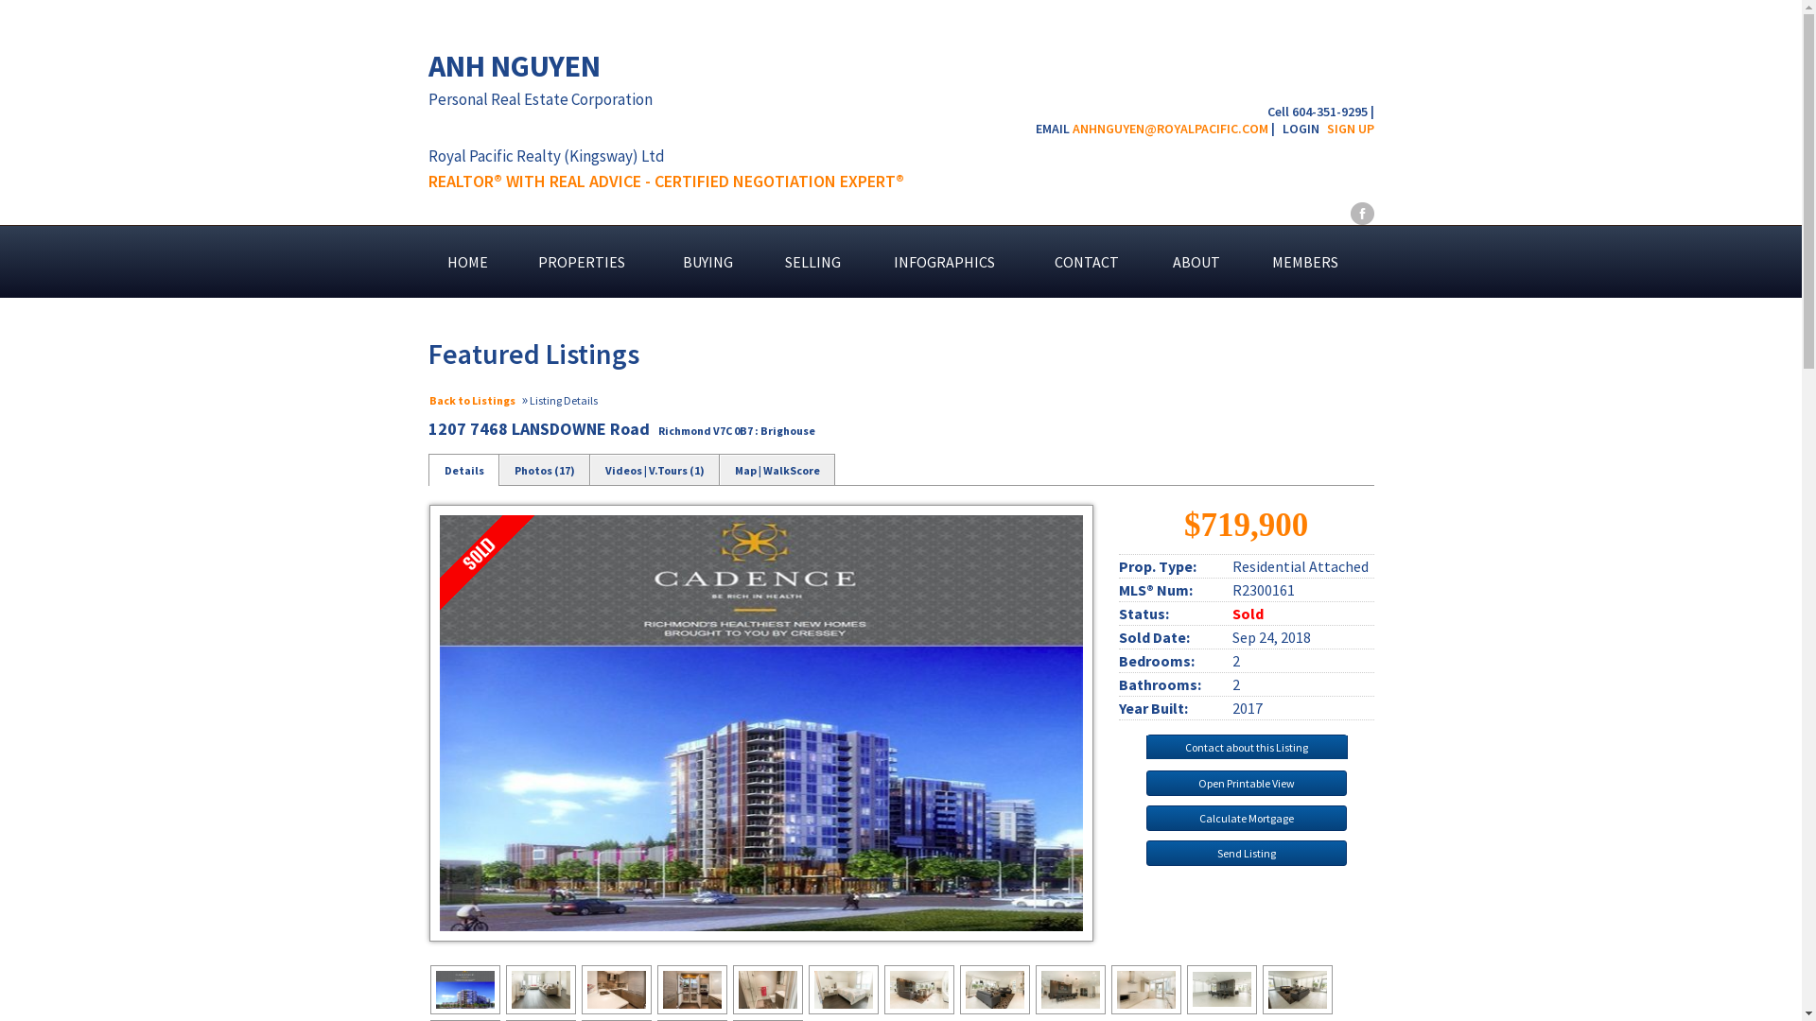 This screenshot has width=1816, height=1021. What do you see at coordinates (715, 262) in the screenshot?
I see `BUYING` at bounding box center [715, 262].